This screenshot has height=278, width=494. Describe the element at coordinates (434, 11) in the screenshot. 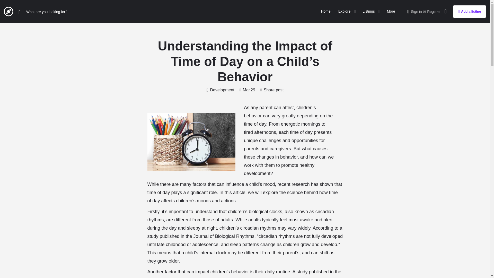

I see `Register` at that location.